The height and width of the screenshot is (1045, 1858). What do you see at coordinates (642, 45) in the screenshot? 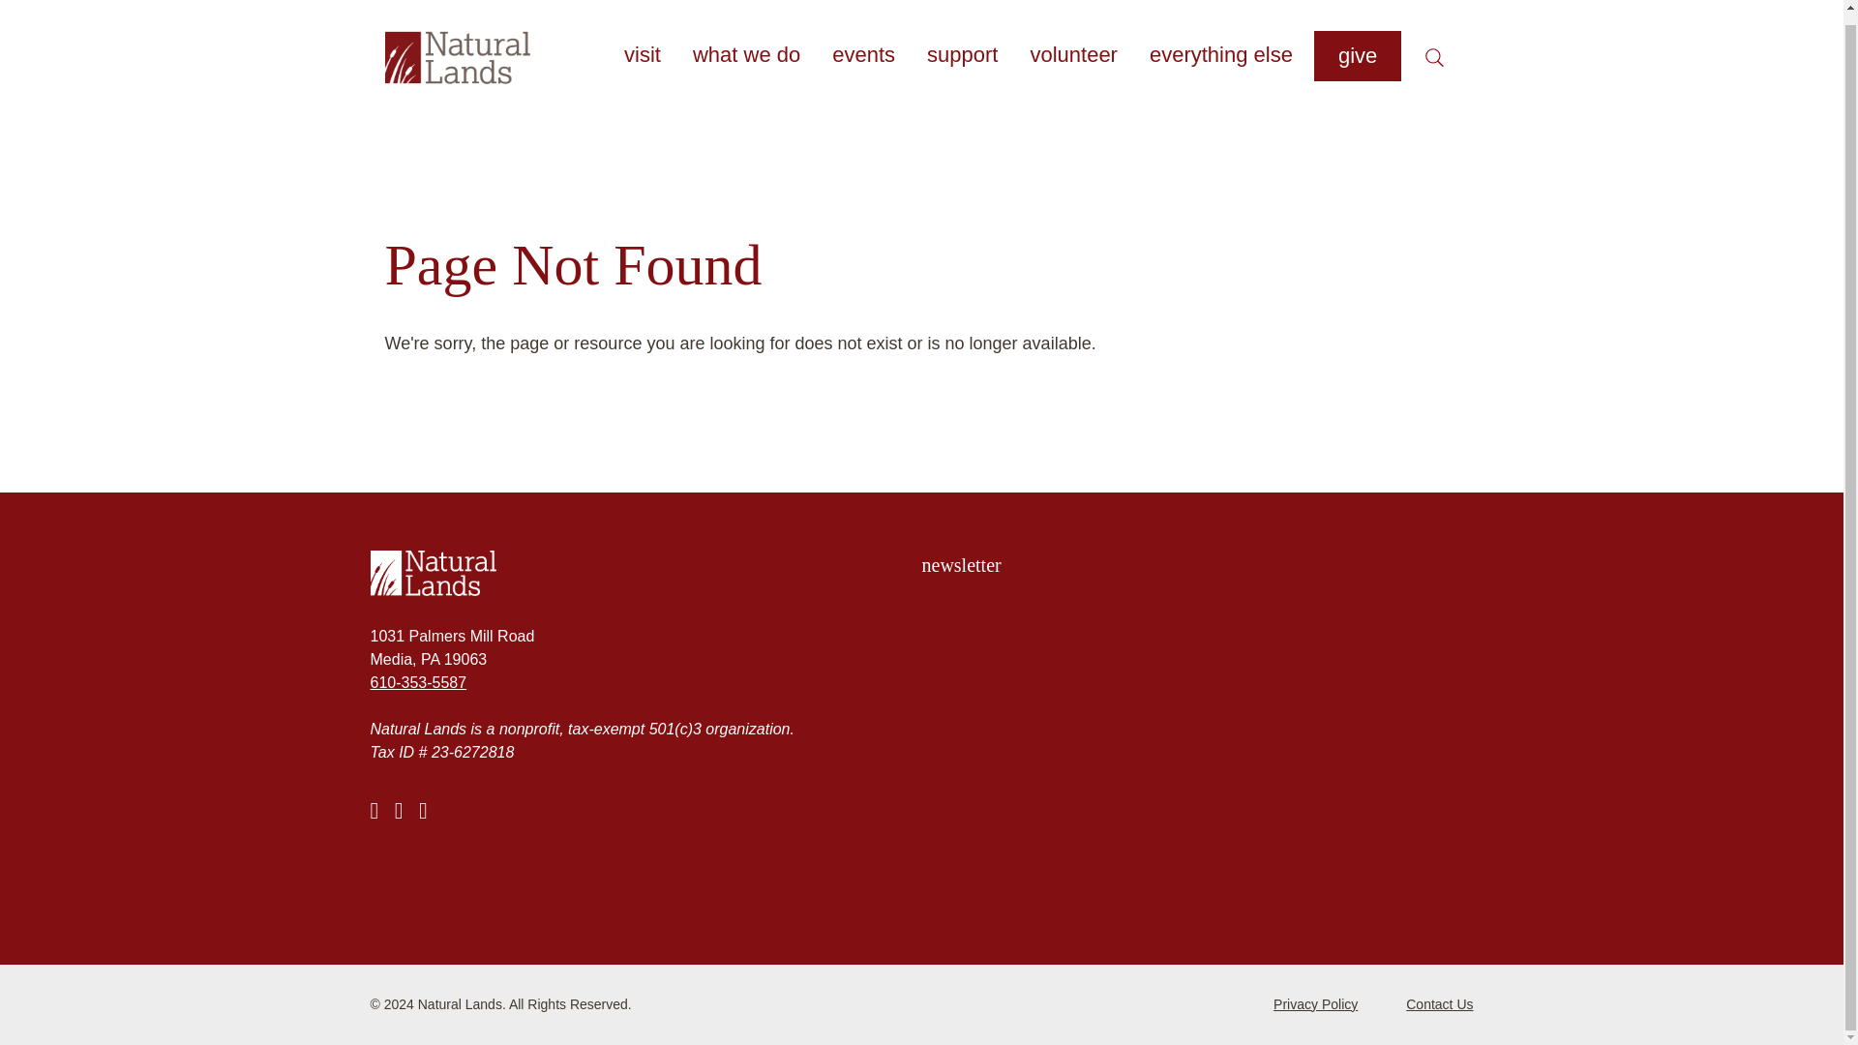
I see `visit` at bounding box center [642, 45].